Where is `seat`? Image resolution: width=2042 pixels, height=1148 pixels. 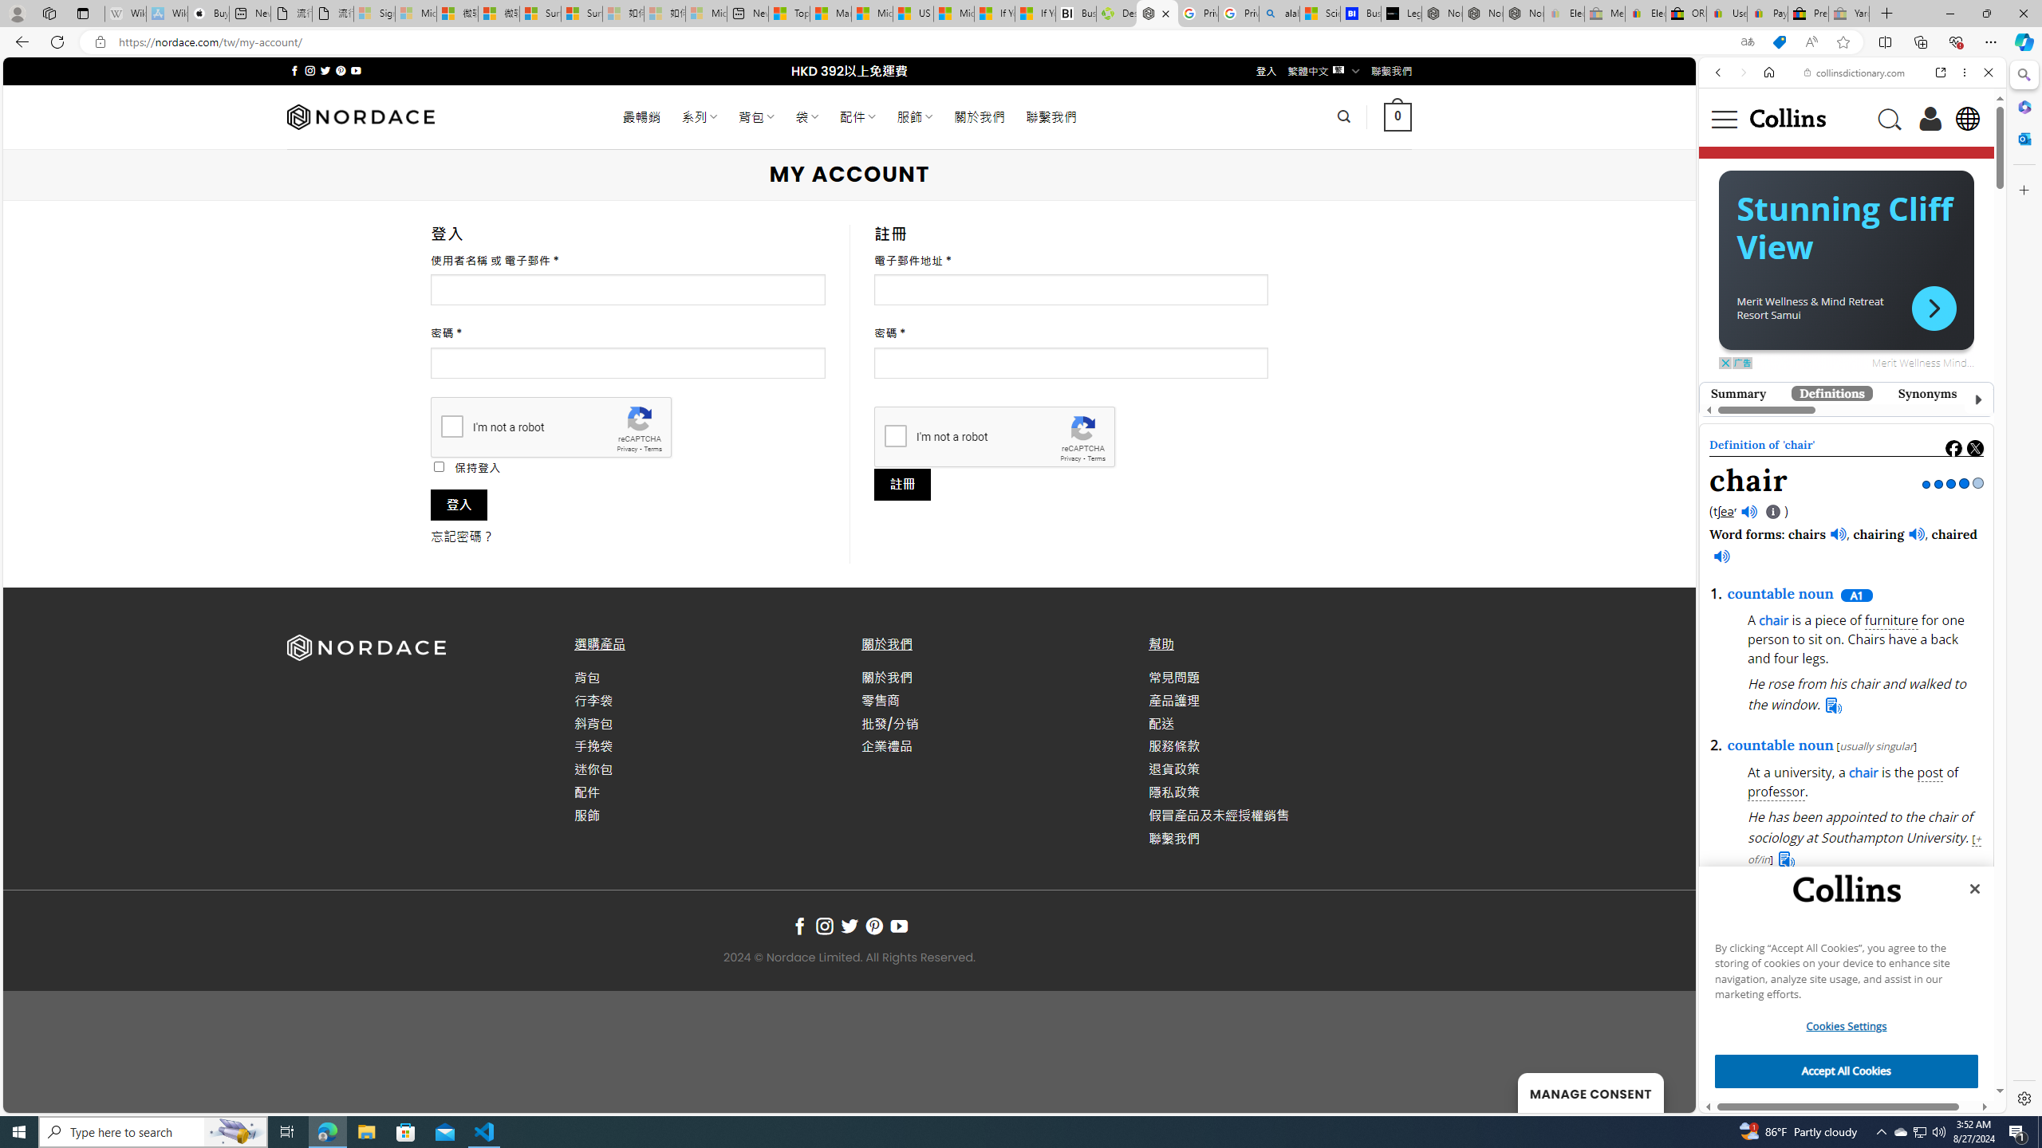
seat is located at coordinates (1792, 400).